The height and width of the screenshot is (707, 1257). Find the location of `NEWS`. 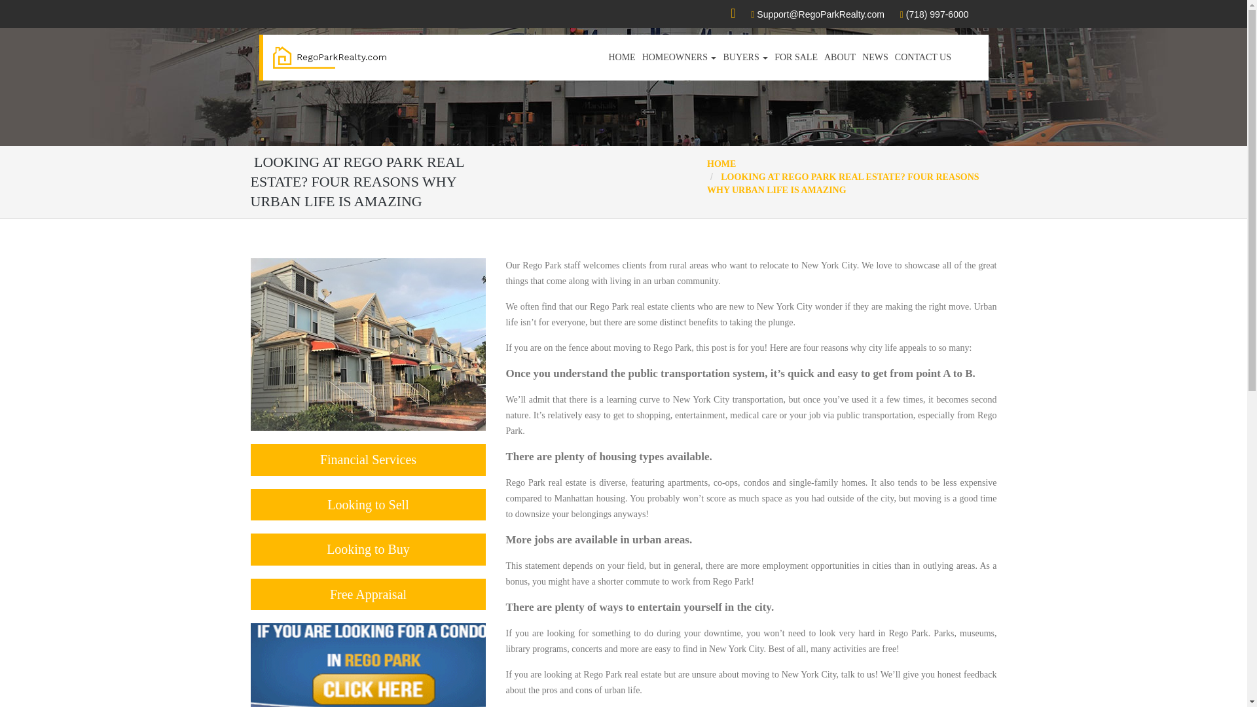

NEWS is located at coordinates (875, 58).